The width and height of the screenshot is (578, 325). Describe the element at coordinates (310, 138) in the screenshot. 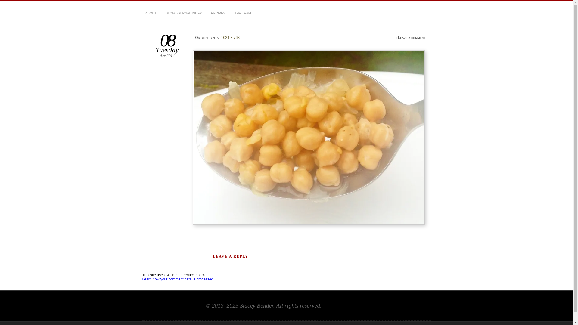

I see `20140408-223116.jpg` at that location.